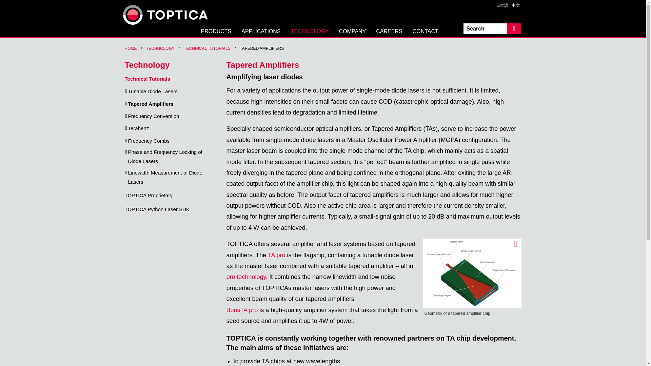  What do you see at coordinates (149, 140) in the screenshot?
I see `Frequency Combs` at bounding box center [149, 140].